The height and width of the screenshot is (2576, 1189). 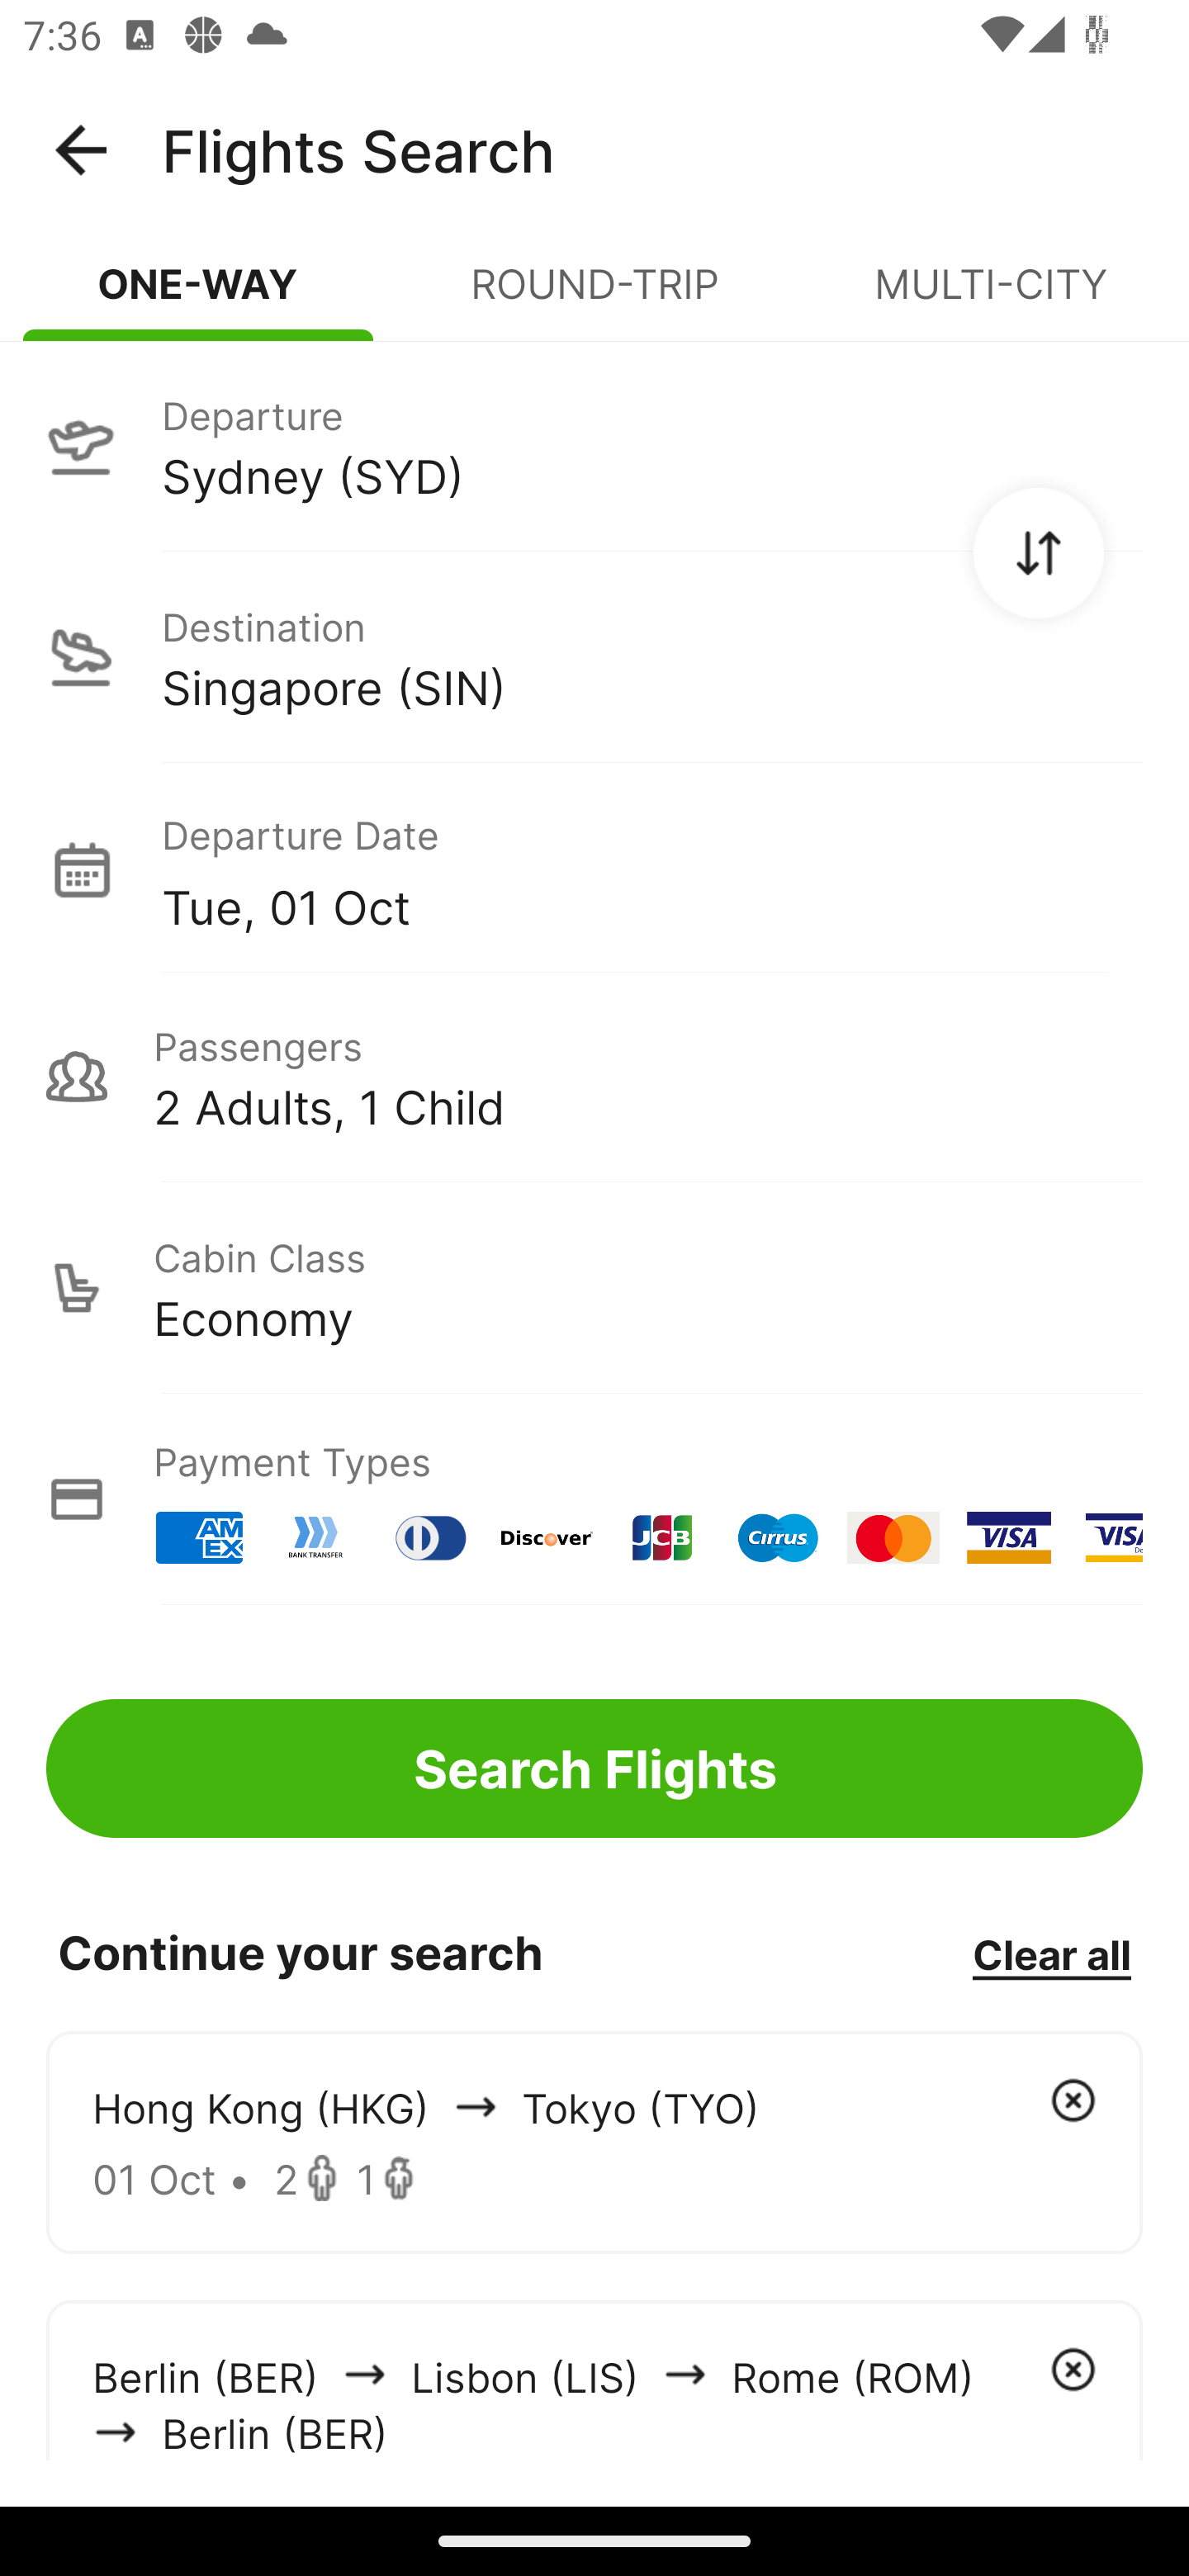 I want to click on Departure Sydney (SYD), so click(x=594, y=445).